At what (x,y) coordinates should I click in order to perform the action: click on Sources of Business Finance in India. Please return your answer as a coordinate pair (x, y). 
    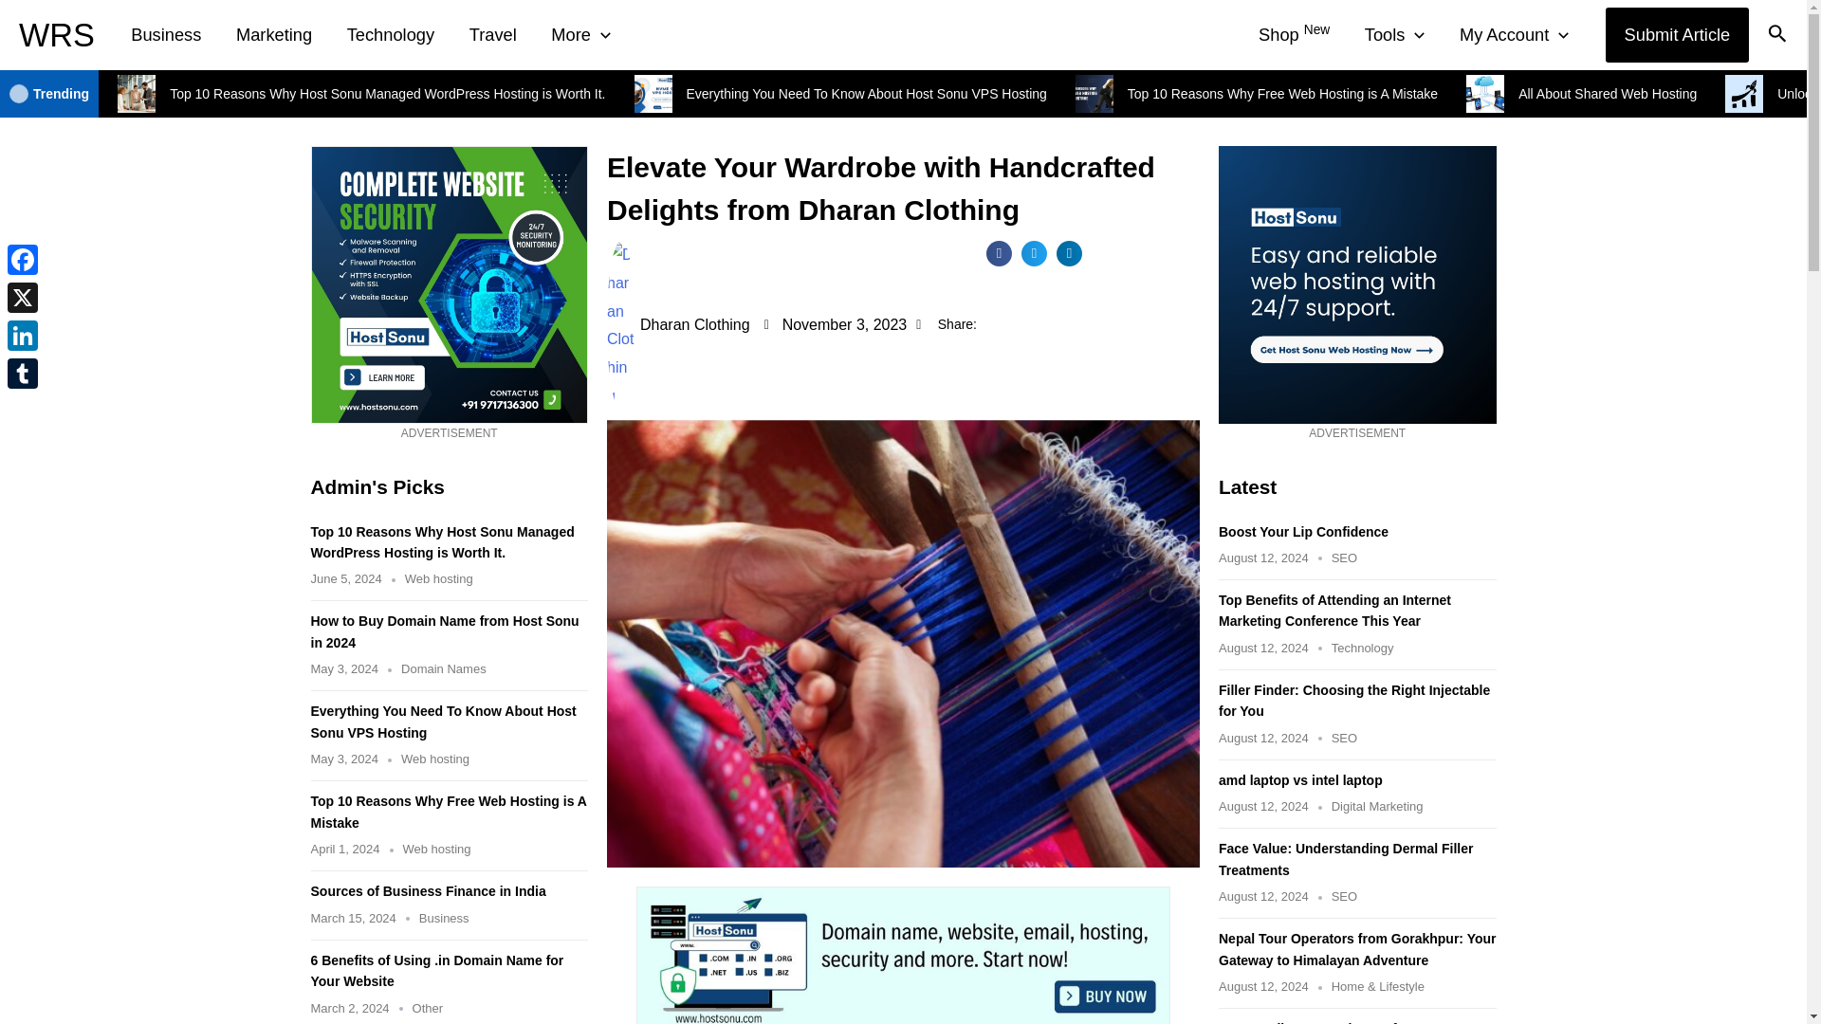
    Looking at the image, I should click on (429, 891).